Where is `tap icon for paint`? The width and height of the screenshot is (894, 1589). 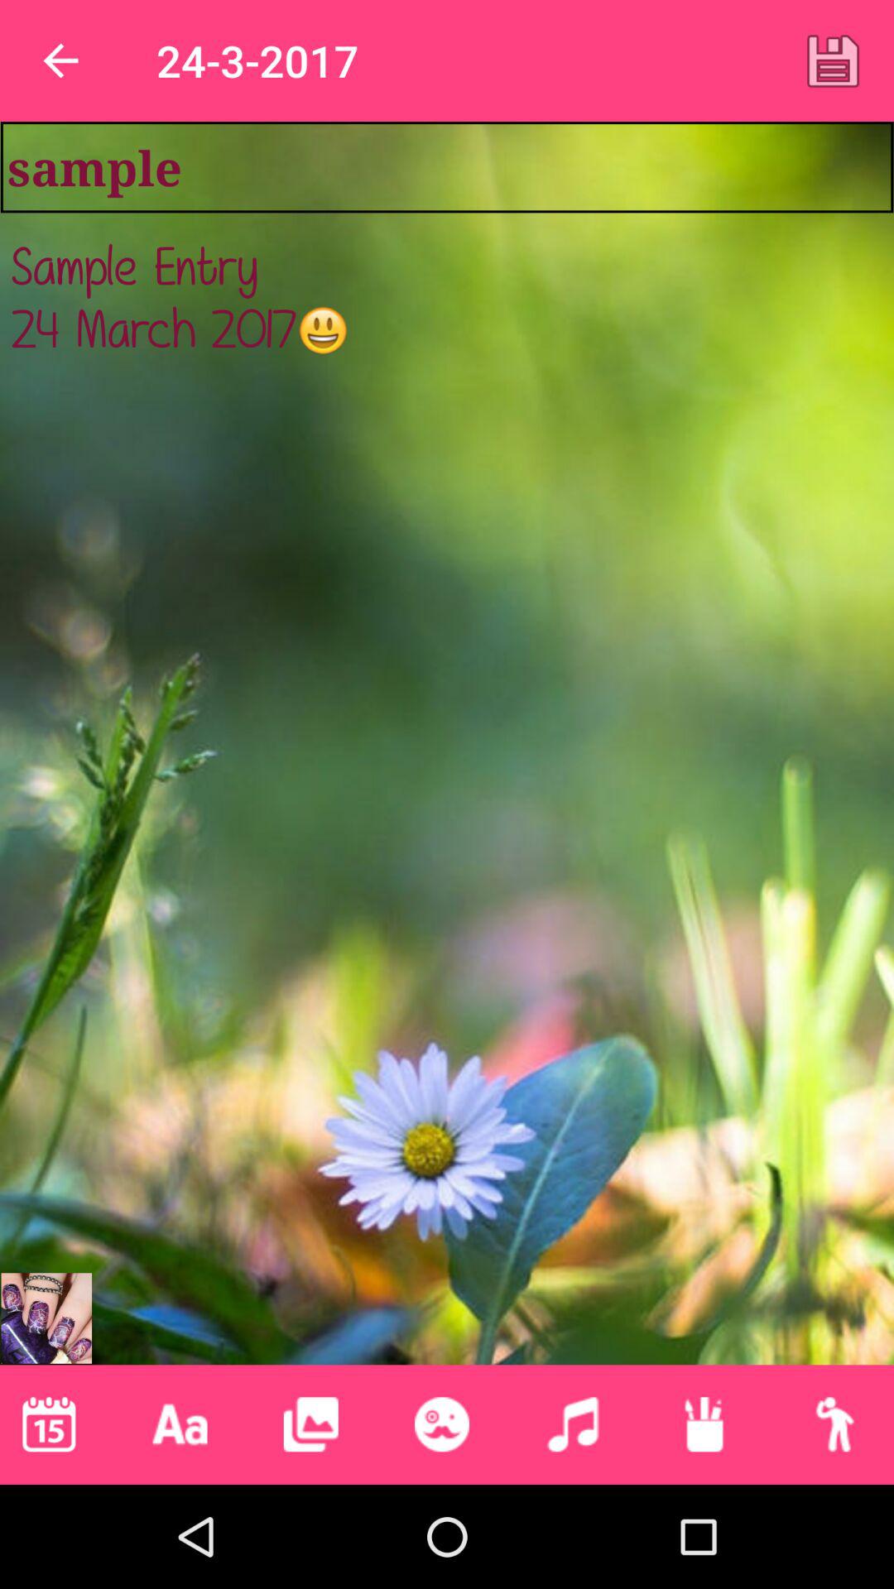 tap icon for paint is located at coordinates (704, 1424).